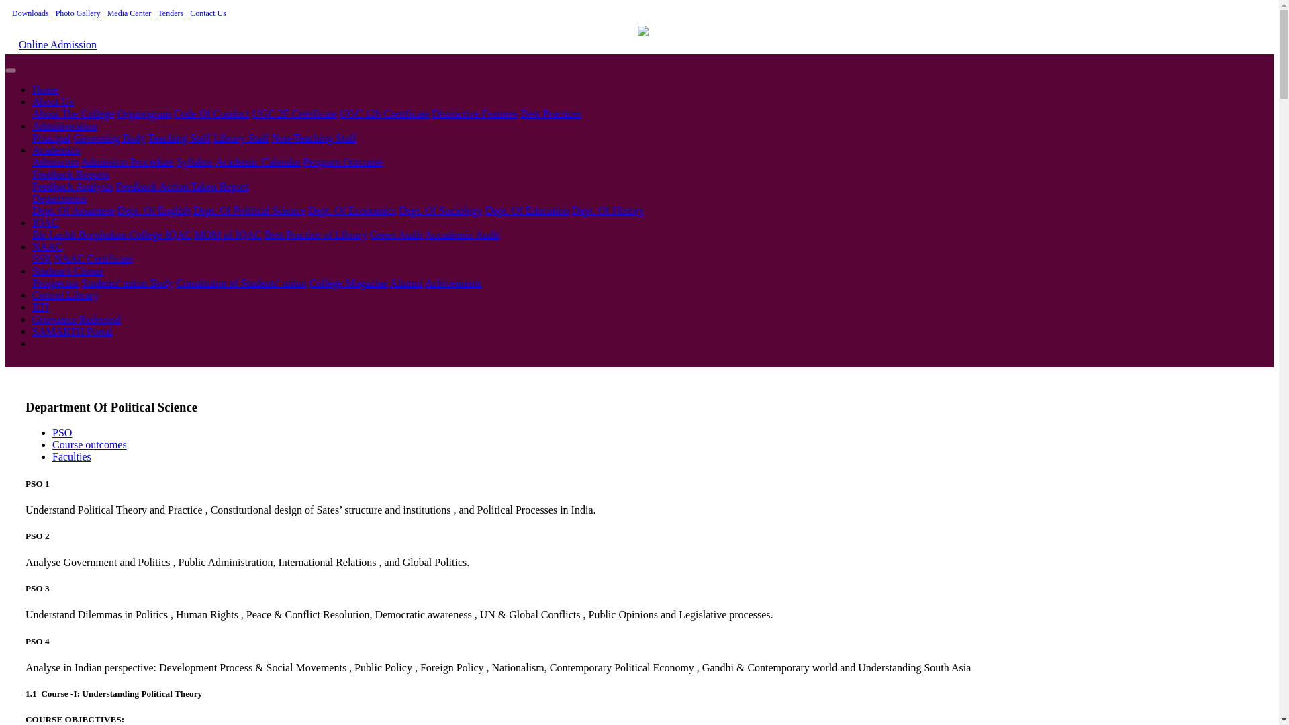 This screenshot has width=1289, height=725. Describe the element at coordinates (551, 113) in the screenshot. I see `Best Practices` at that location.